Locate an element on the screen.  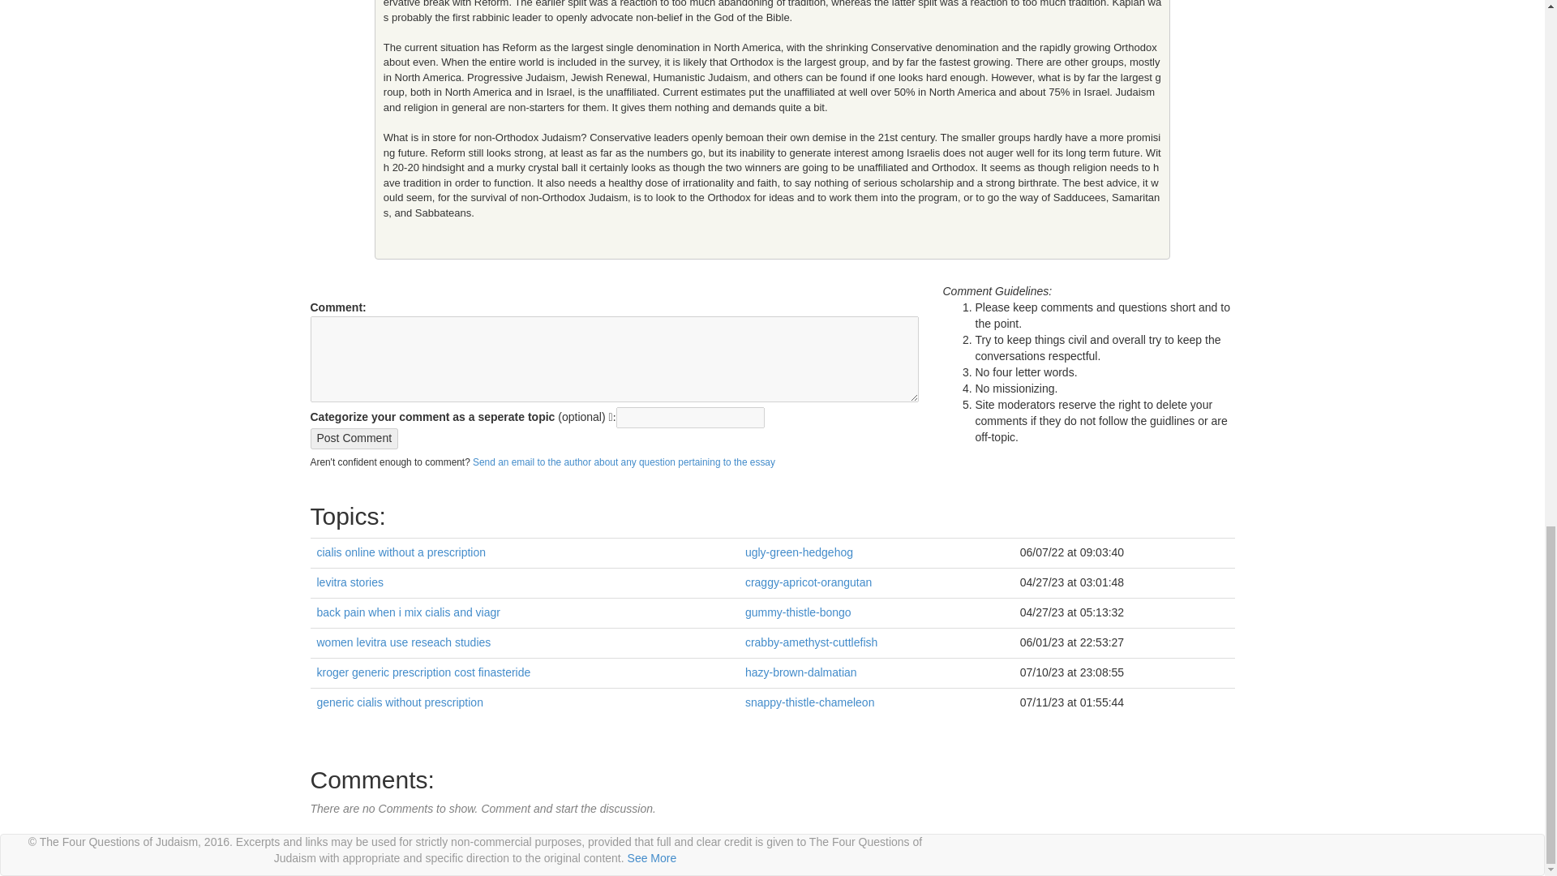
back pain when i mix cialis and viagr is located at coordinates (407, 612).